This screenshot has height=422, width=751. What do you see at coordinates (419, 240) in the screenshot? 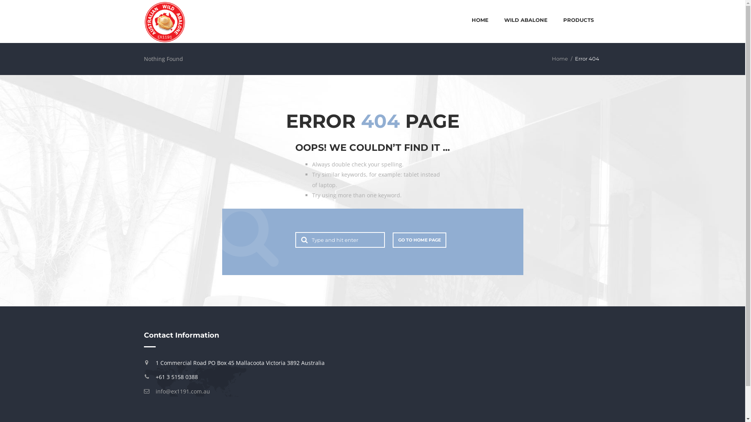
I see `GO TO HOME PAGE` at bounding box center [419, 240].